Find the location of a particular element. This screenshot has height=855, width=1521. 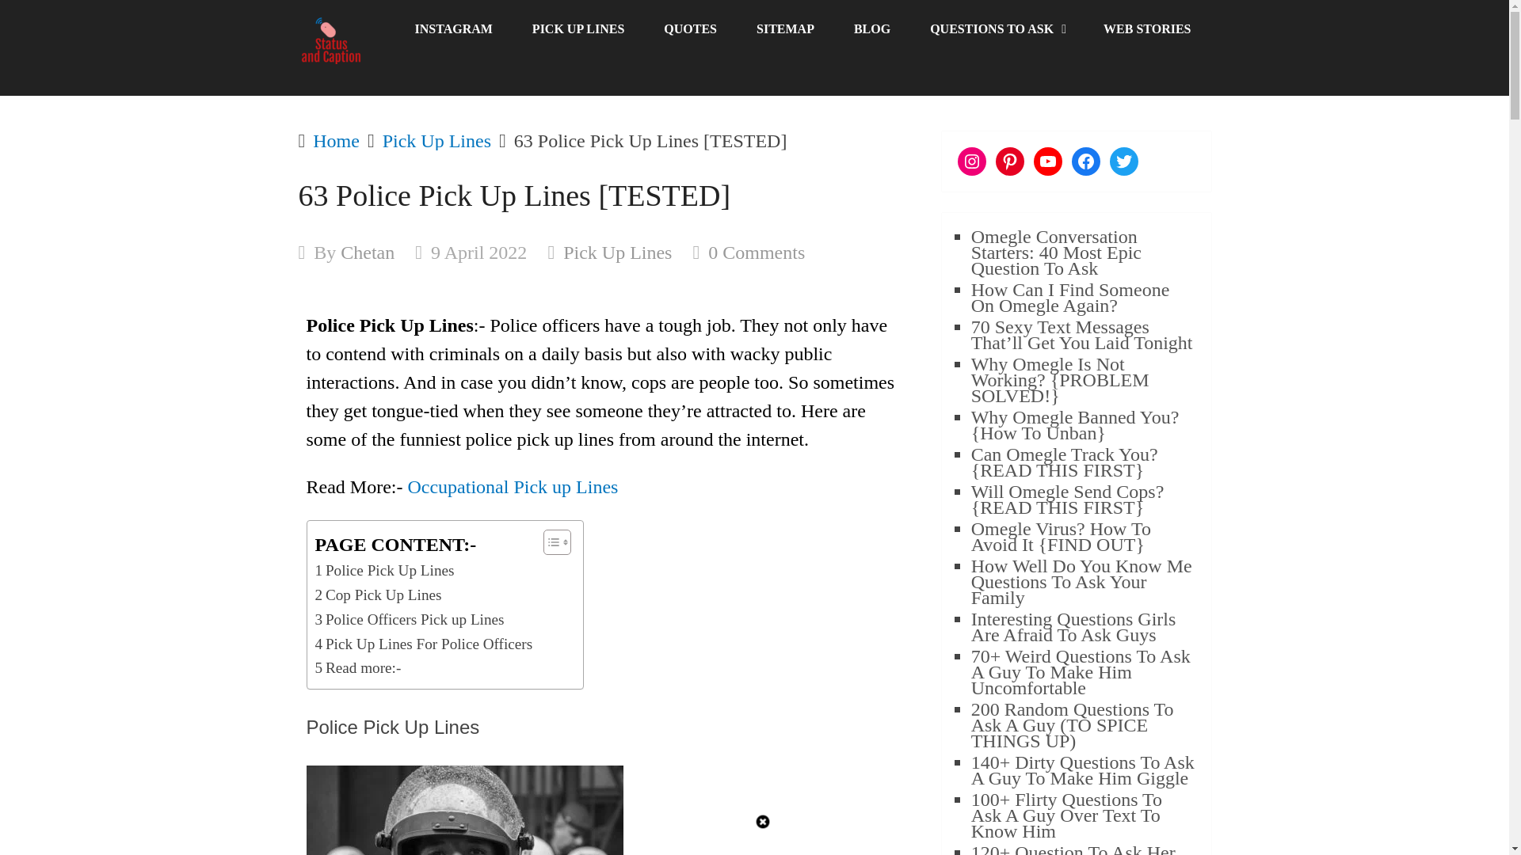

Posts by Chetan is located at coordinates (368, 252).